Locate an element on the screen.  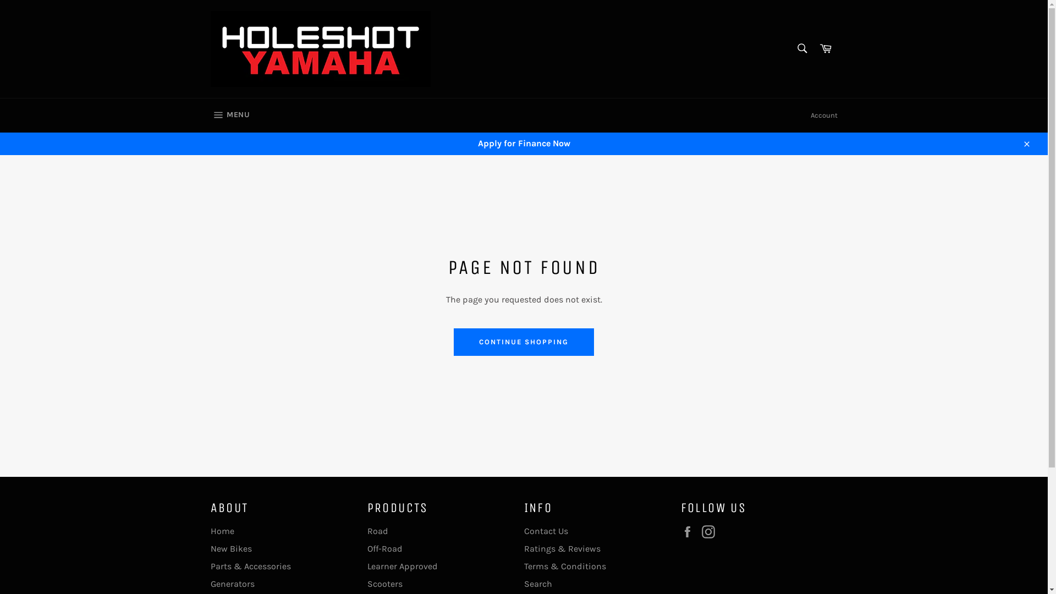
Apply for Finance Now is located at coordinates (524, 144).